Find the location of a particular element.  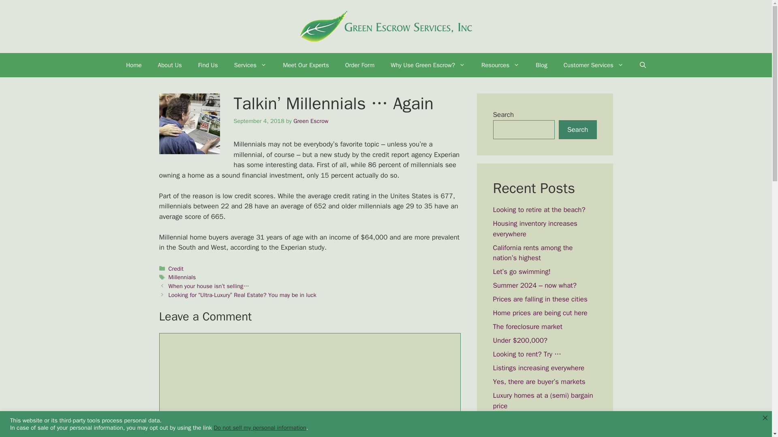

Blog is located at coordinates (541, 65).